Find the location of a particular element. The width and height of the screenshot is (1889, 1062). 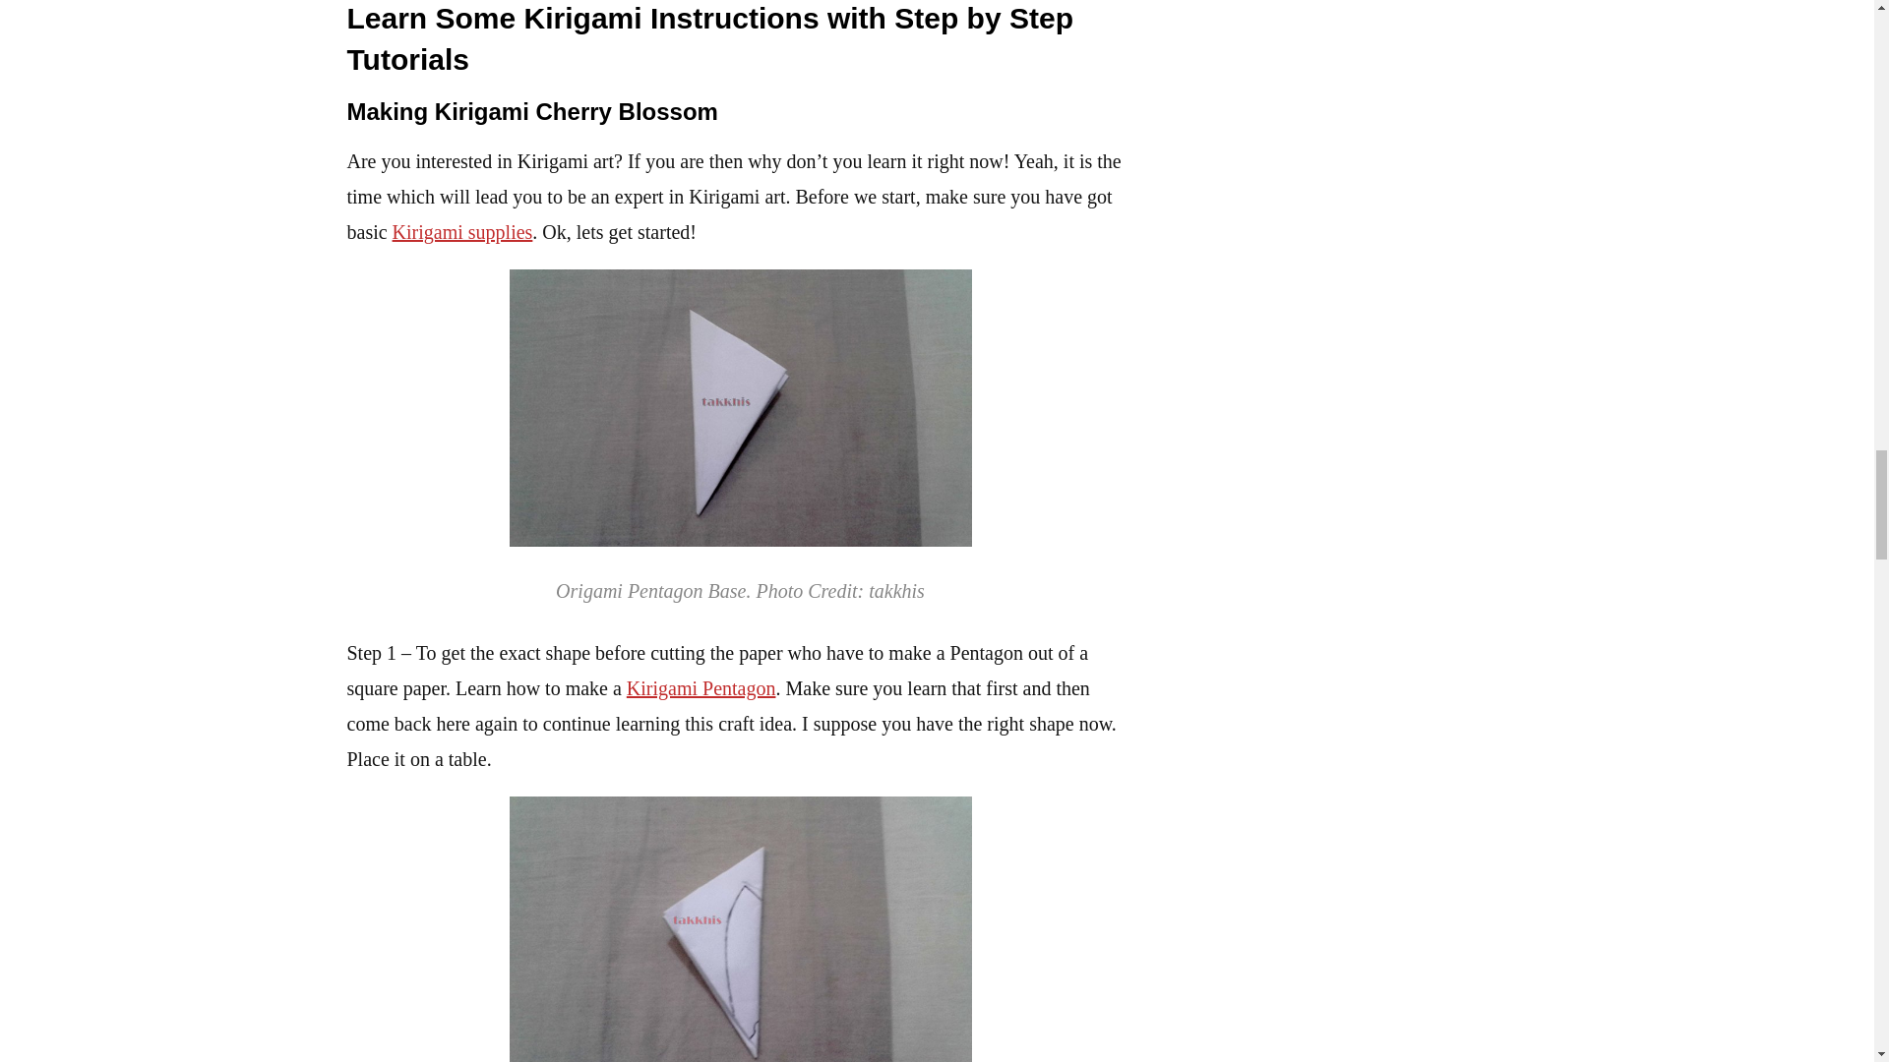

How to Make Kirigami Pentagon is located at coordinates (701, 688).